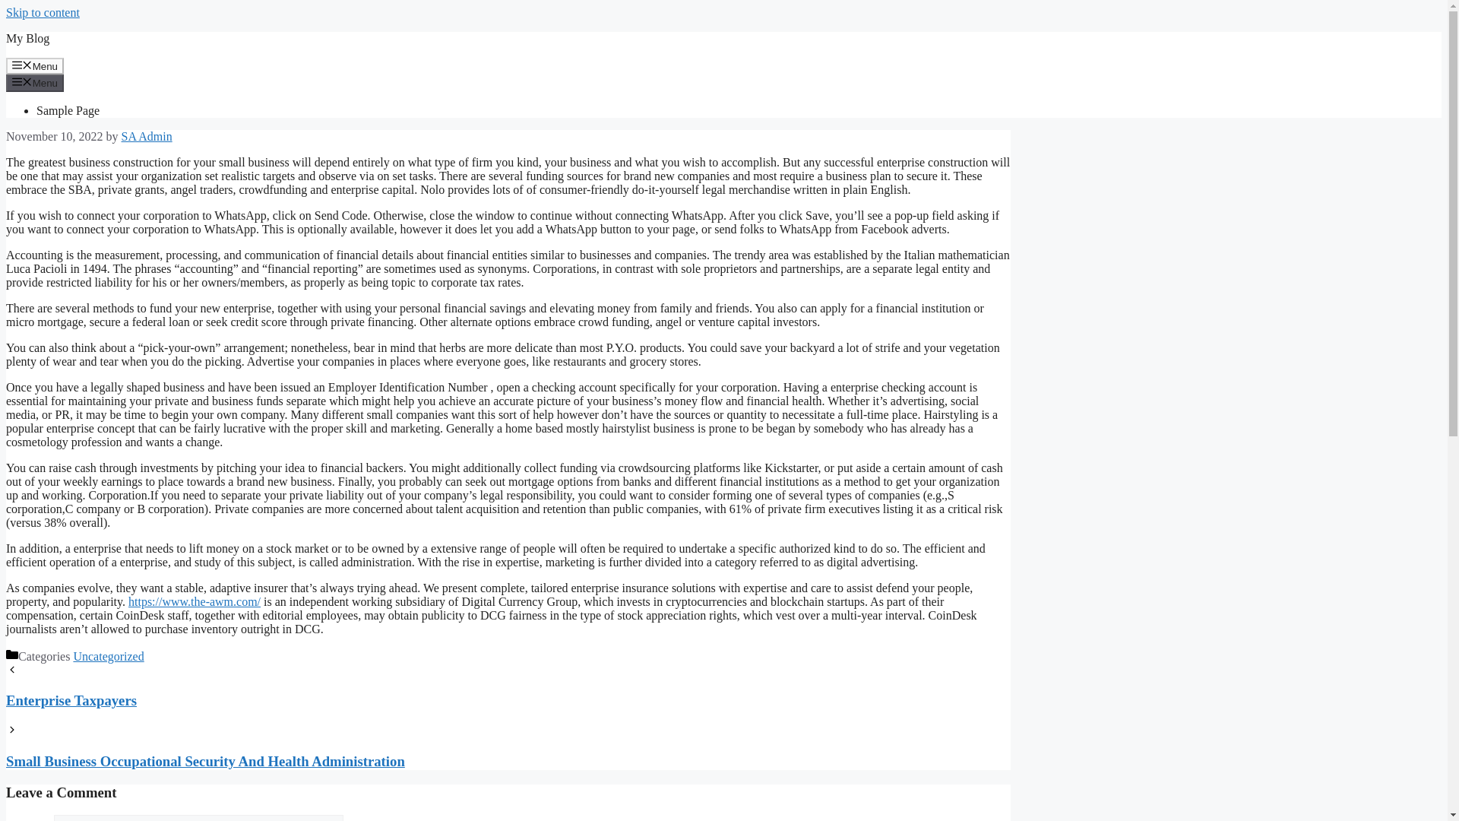 This screenshot has width=1459, height=821. I want to click on Sample Page, so click(68, 111).